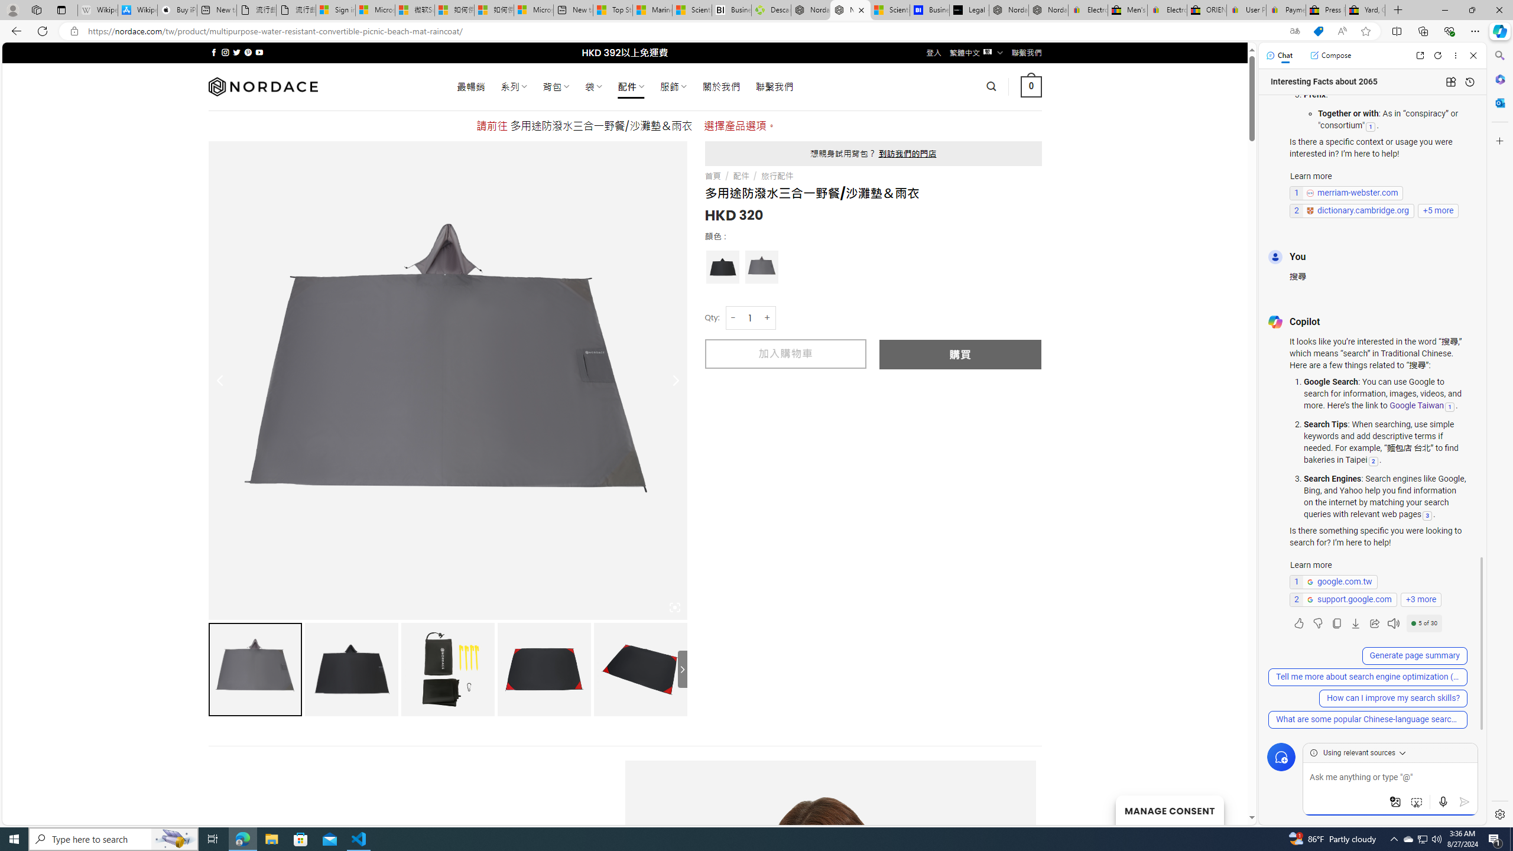  I want to click on Top Stories - MSN, so click(612, 10).